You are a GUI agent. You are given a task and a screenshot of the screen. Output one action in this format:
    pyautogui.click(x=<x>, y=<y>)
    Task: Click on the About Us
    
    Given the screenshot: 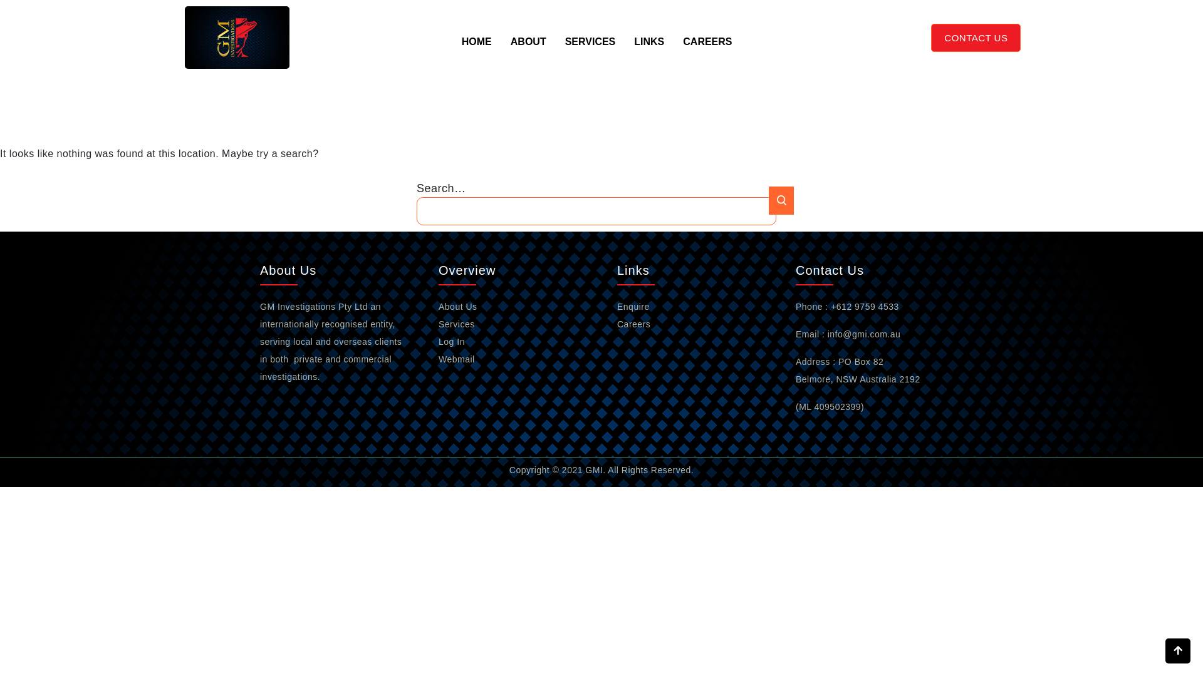 What is the action you would take?
    pyautogui.click(x=458, y=307)
    